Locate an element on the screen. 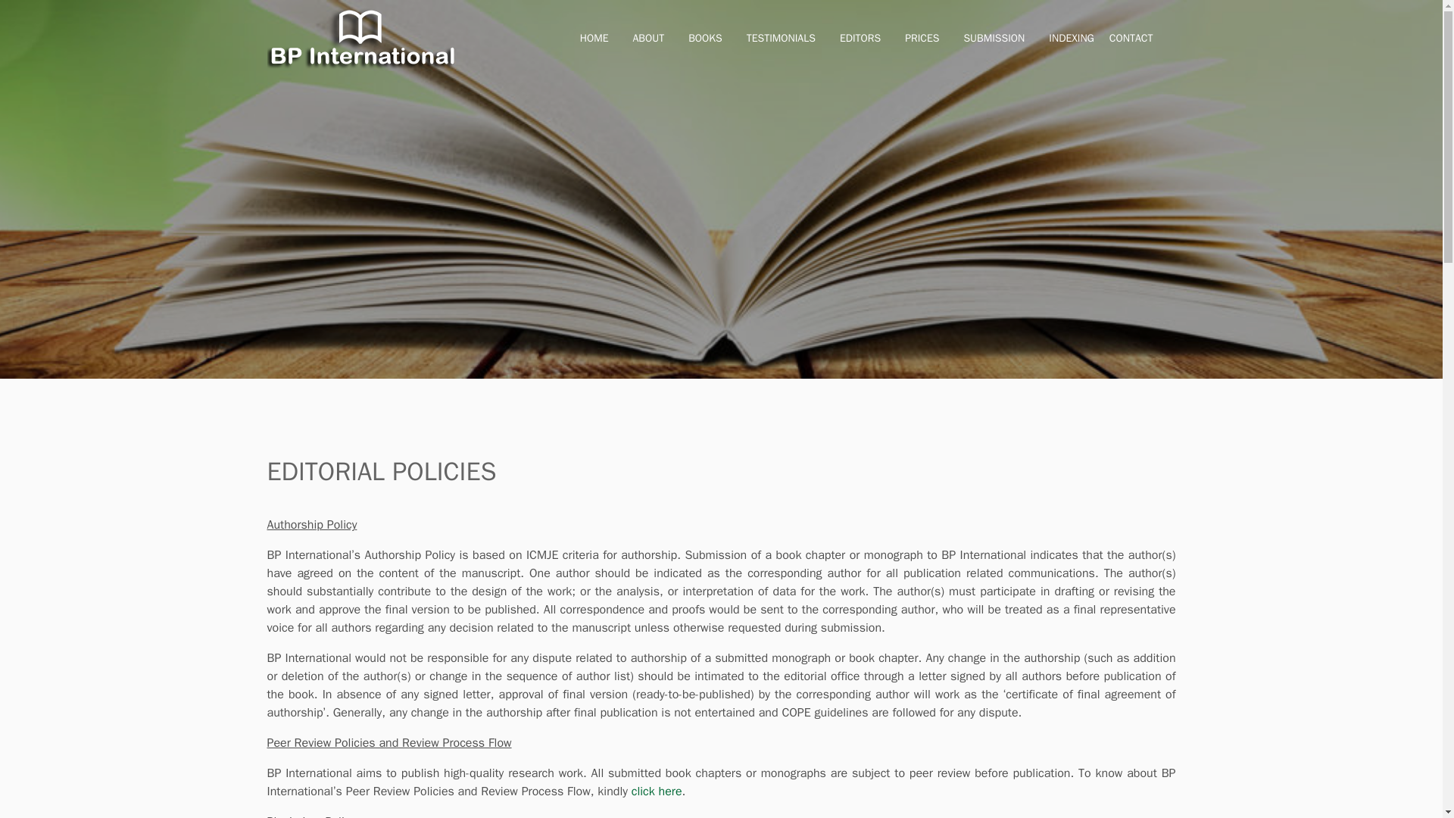 The width and height of the screenshot is (1454, 818). click here is located at coordinates (656, 791).